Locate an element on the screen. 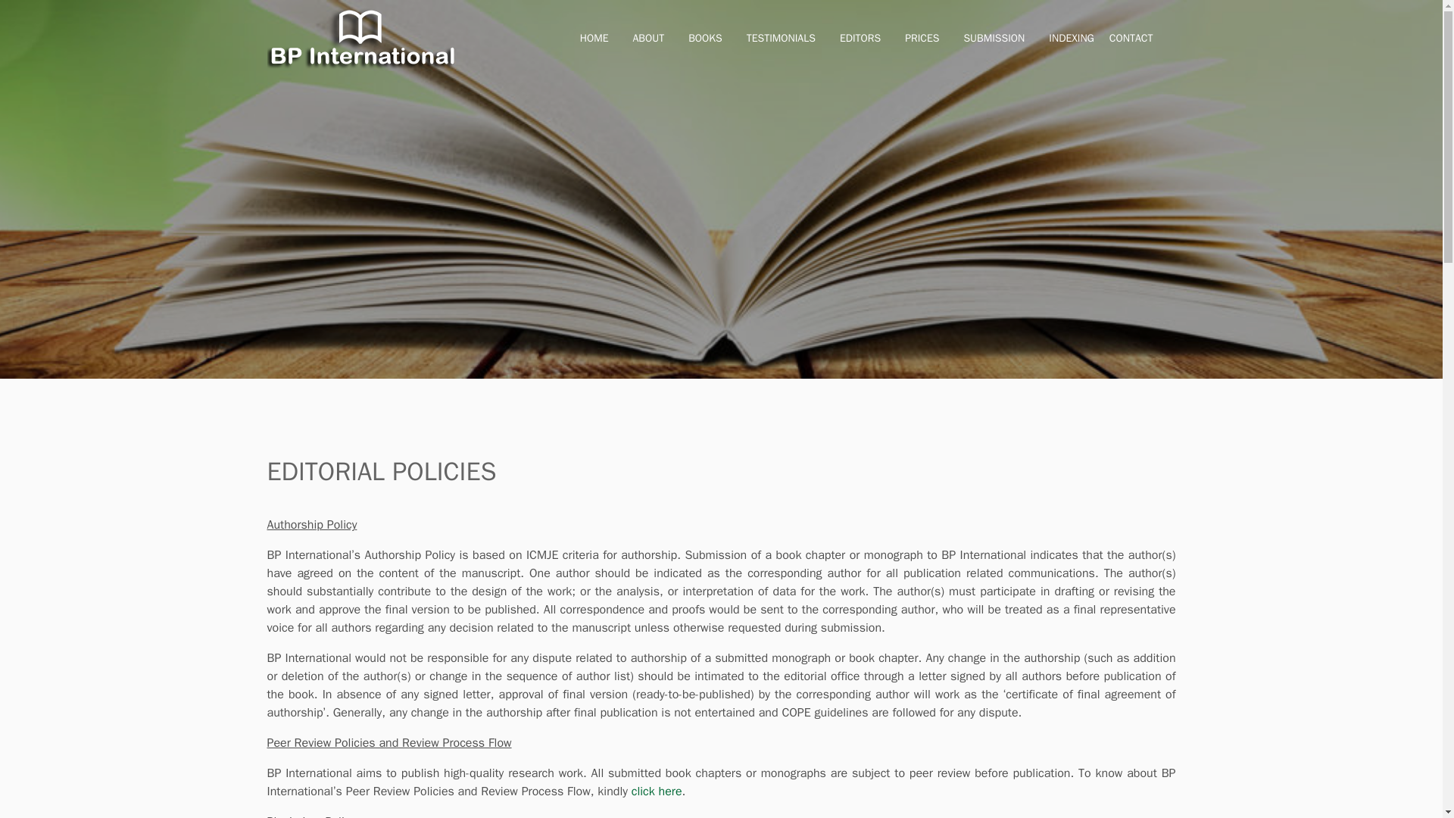 The width and height of the screenshot is (1454, 818). click here is located at coordinates (656, 791).